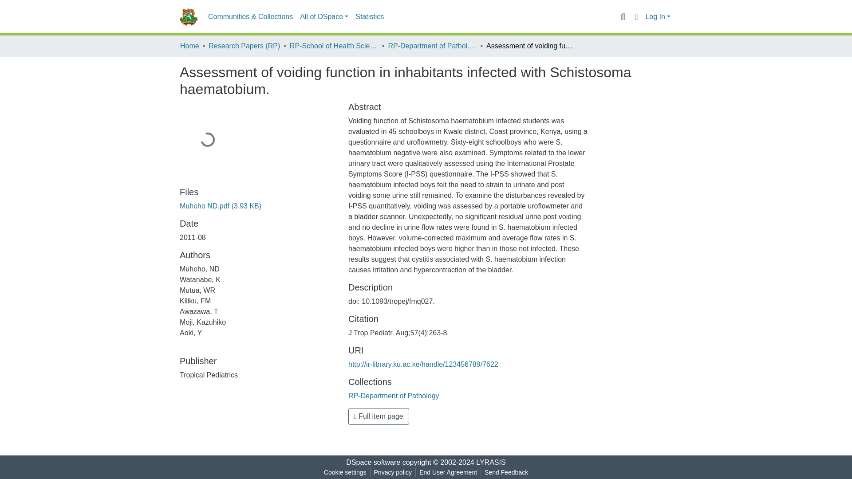  Describe the element at coordinates (324, 17) in the screenshot. I see `All of DSpace` at that location.